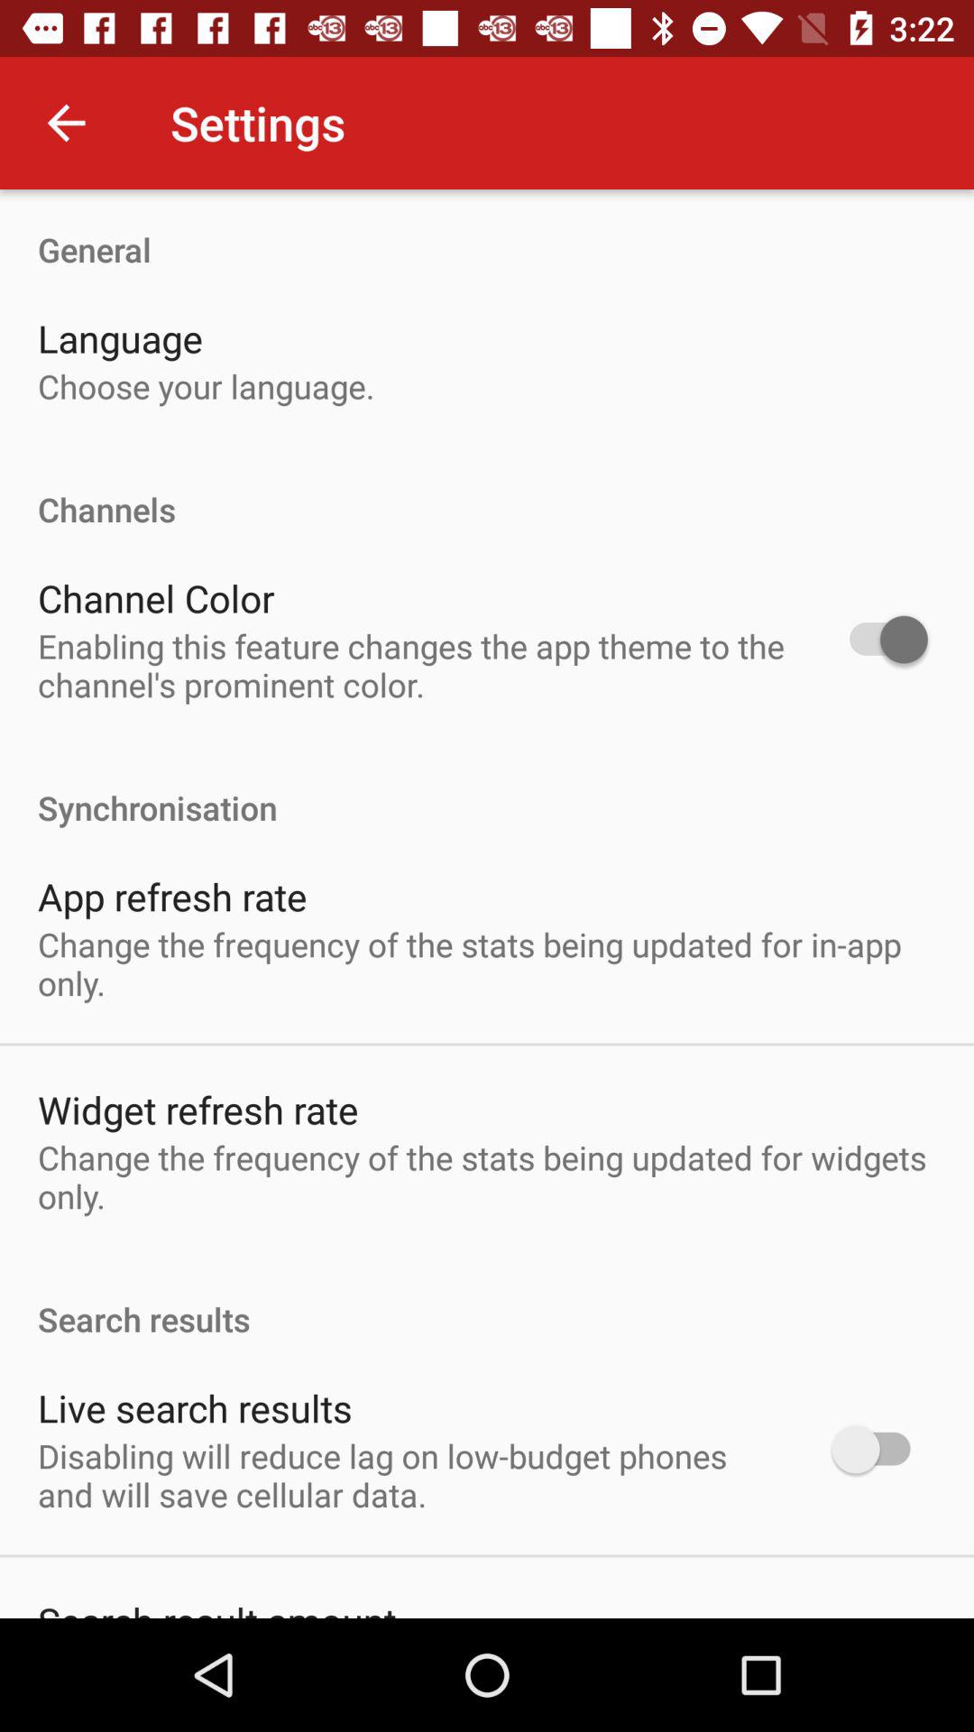 The height and width of the screenshot is (1732, 974). Describe the element at coordinates (487, 231) in the screenshot. I see `flip until general icon` at that location.